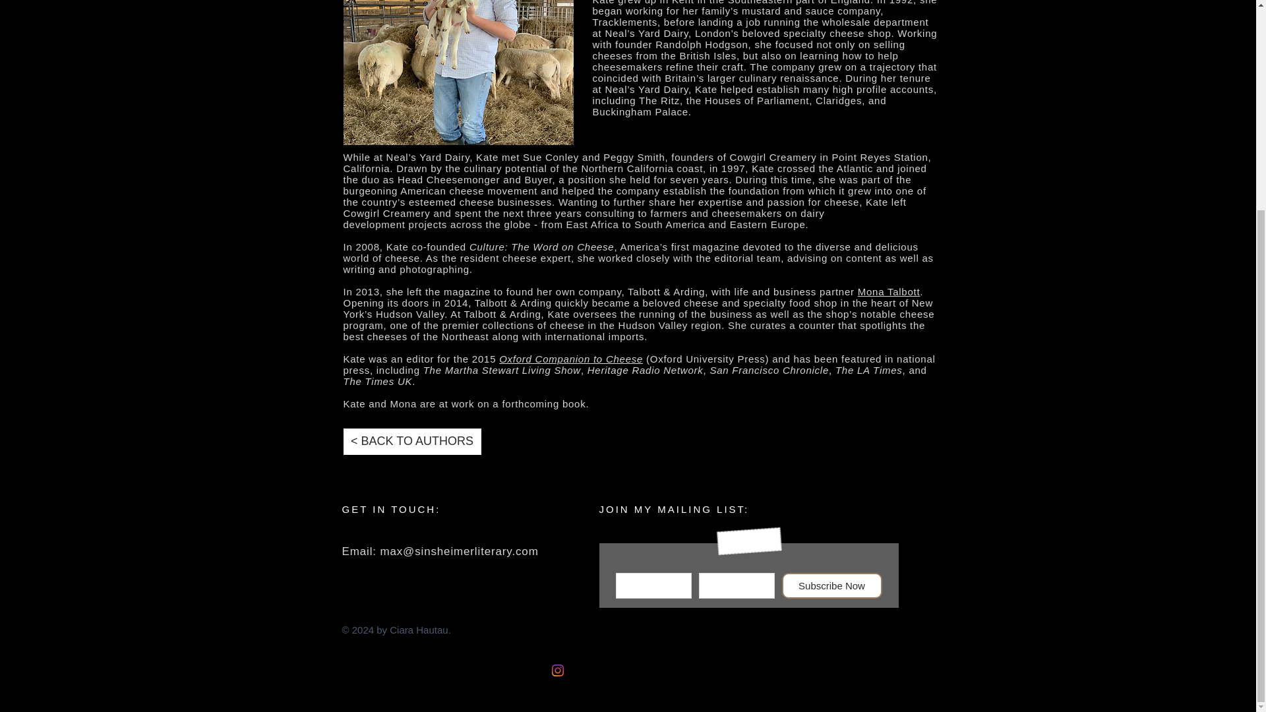 This screenshot has height=712, width=1266. I want to click on Mona Talbott, so click(889, 291).